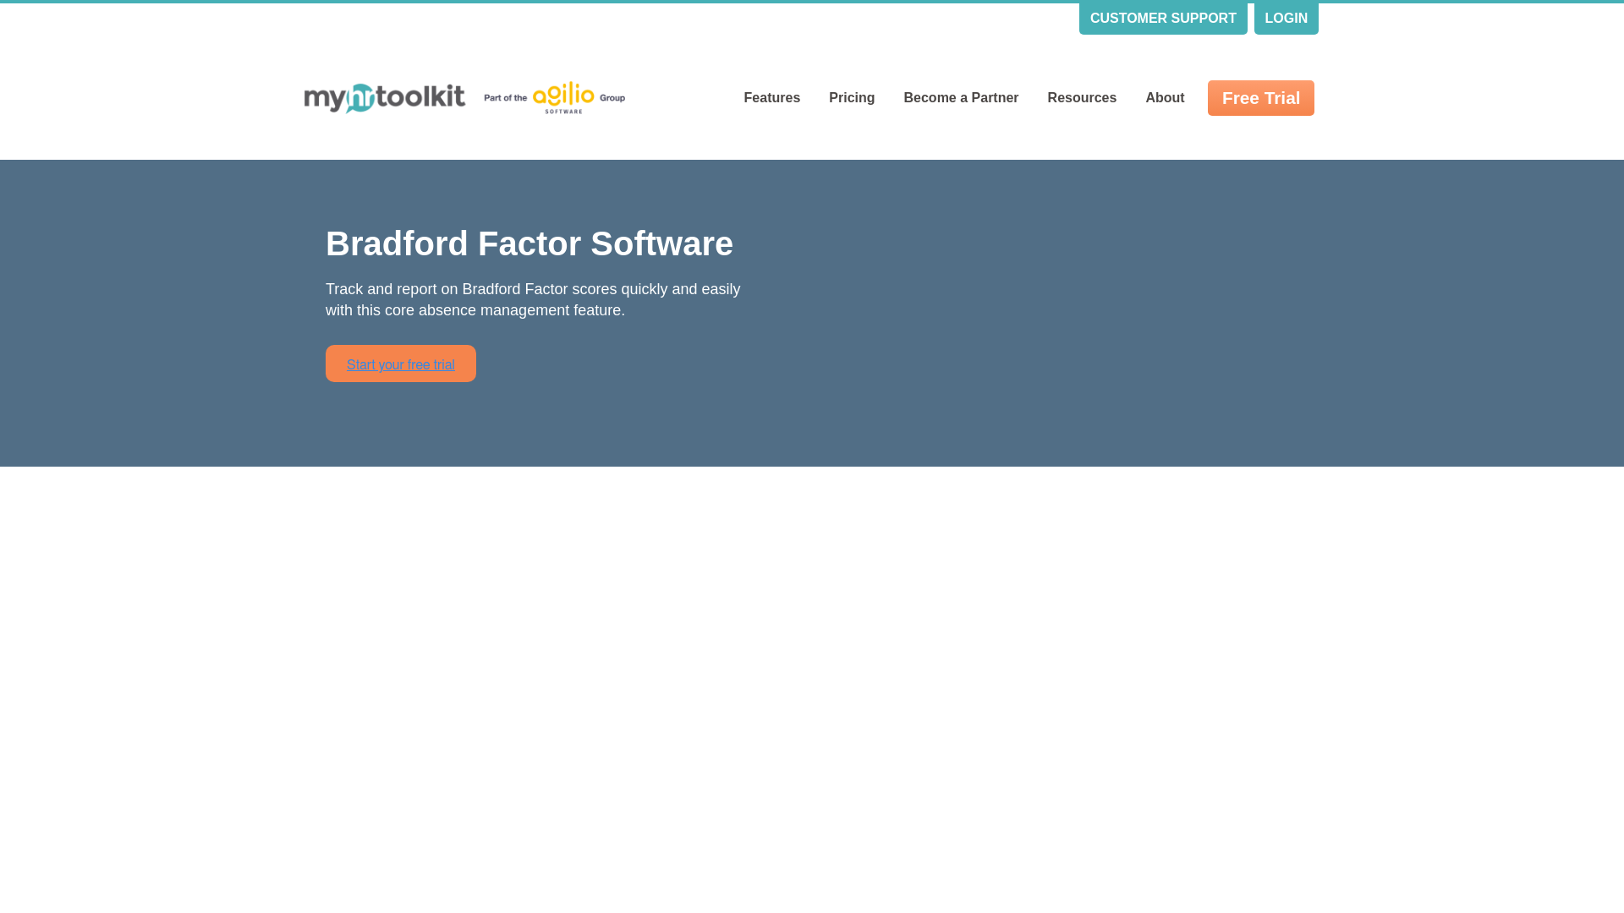  What do you see at coordinates (1260, 98) in the screenshot?
I see `Free Trial` at bounding box center [1260, 98].